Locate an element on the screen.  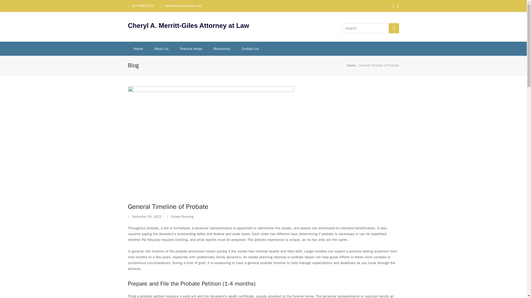
Estate Planning is located at coordinates (182, 216).